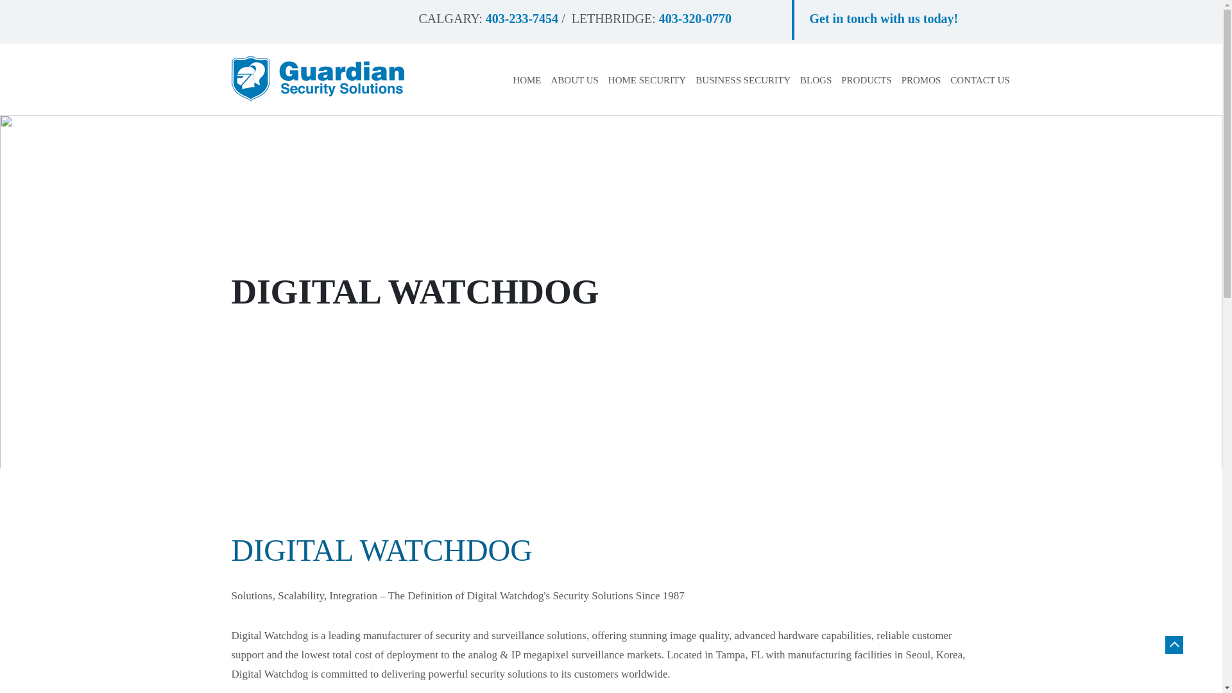 Image resolution: width=1232 pixels, height=693 pixels. Describe the element at coordinates (575, 80) in the screenshot. I see `ABOUT US` at that location.